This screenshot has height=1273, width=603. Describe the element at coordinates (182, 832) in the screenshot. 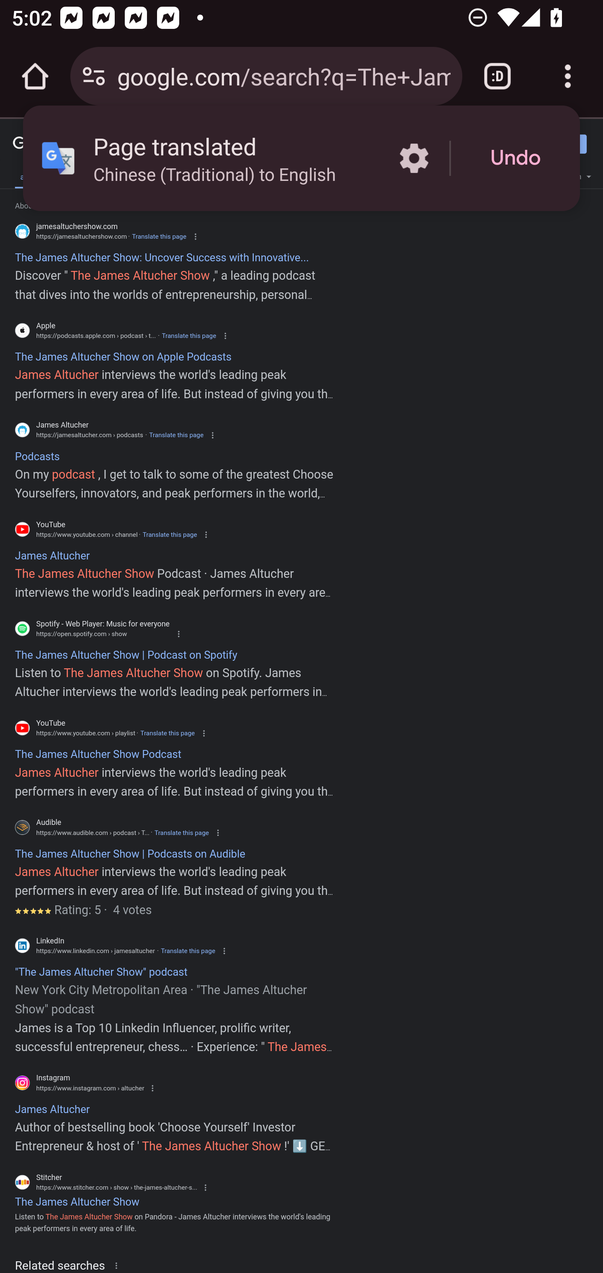

I see `Translate this page` at that location.